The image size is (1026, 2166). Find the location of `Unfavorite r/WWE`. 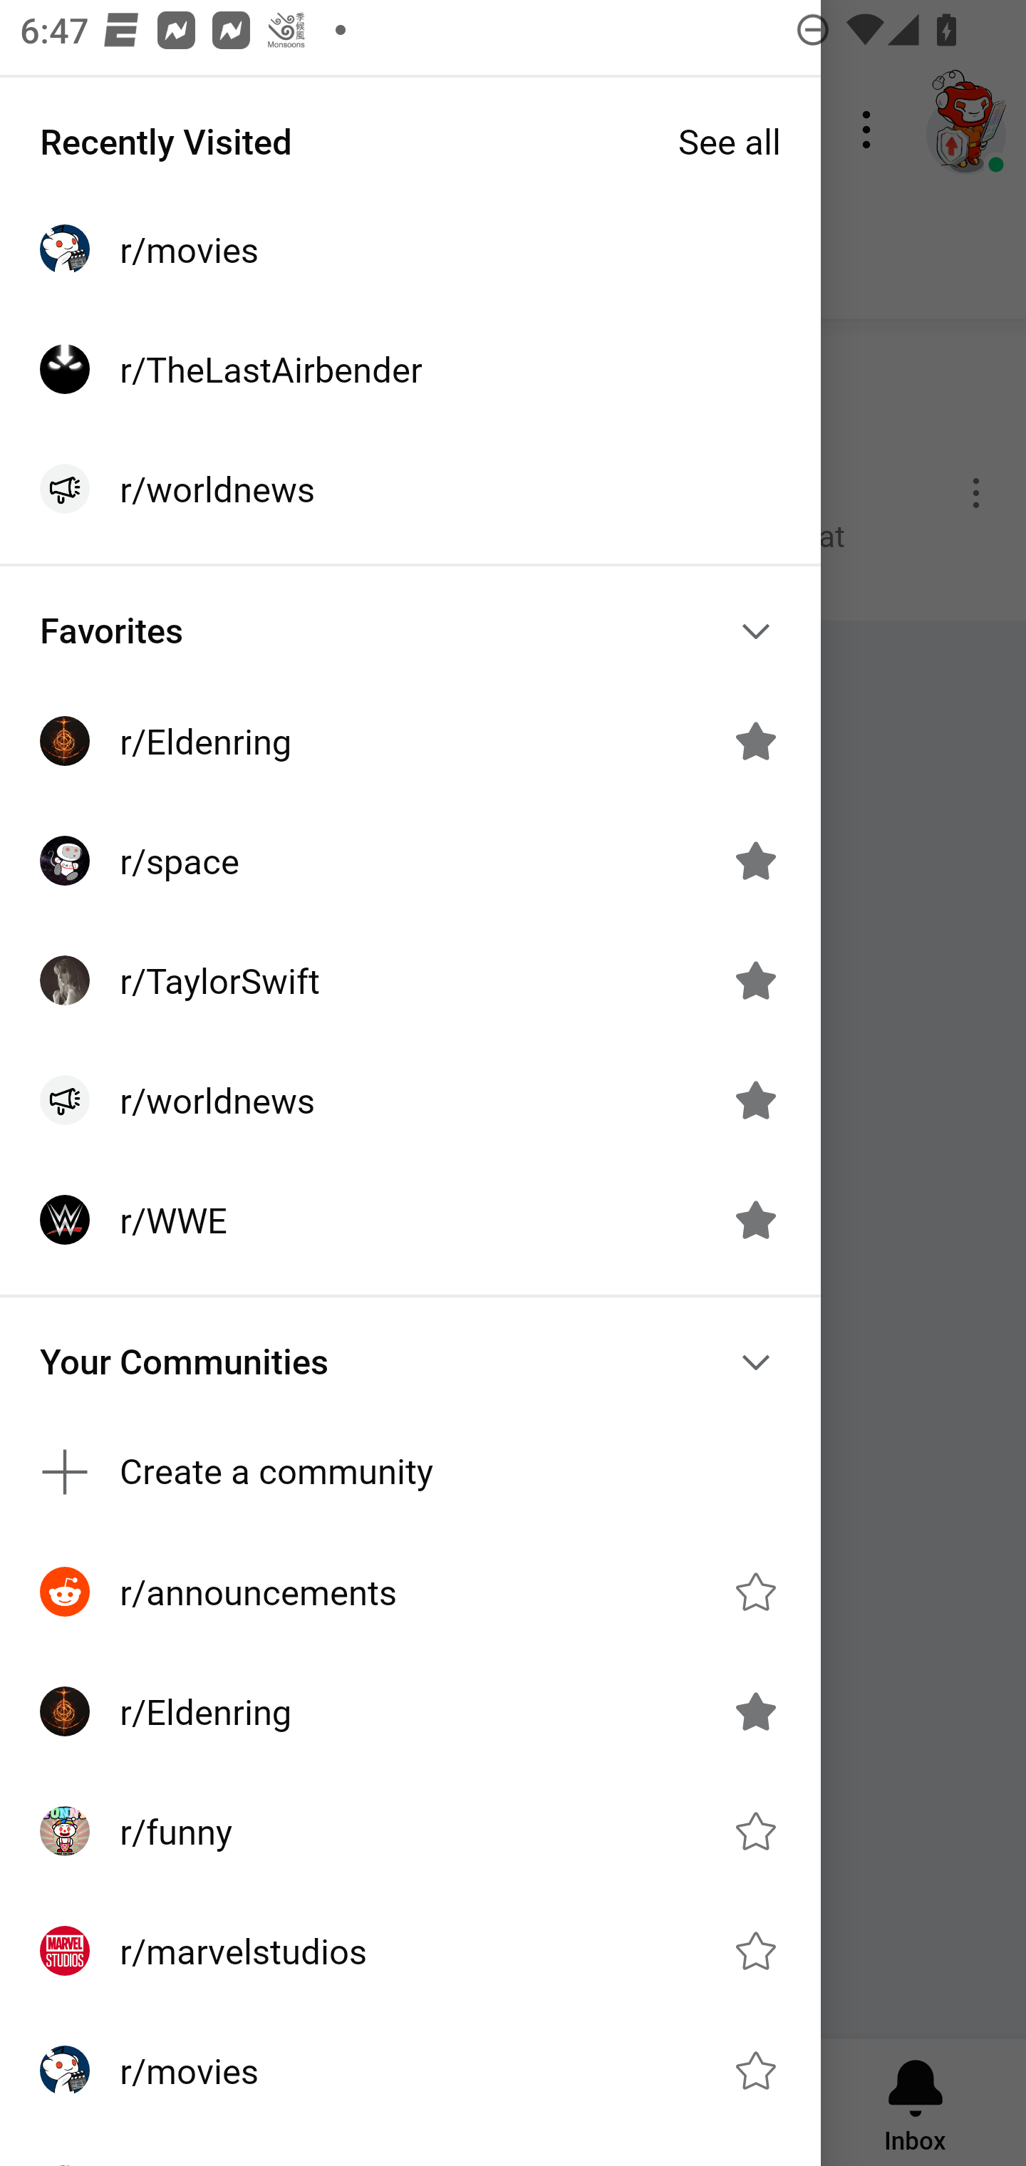

Unfavorite r/WWE is located at coordinates (755, 1219).